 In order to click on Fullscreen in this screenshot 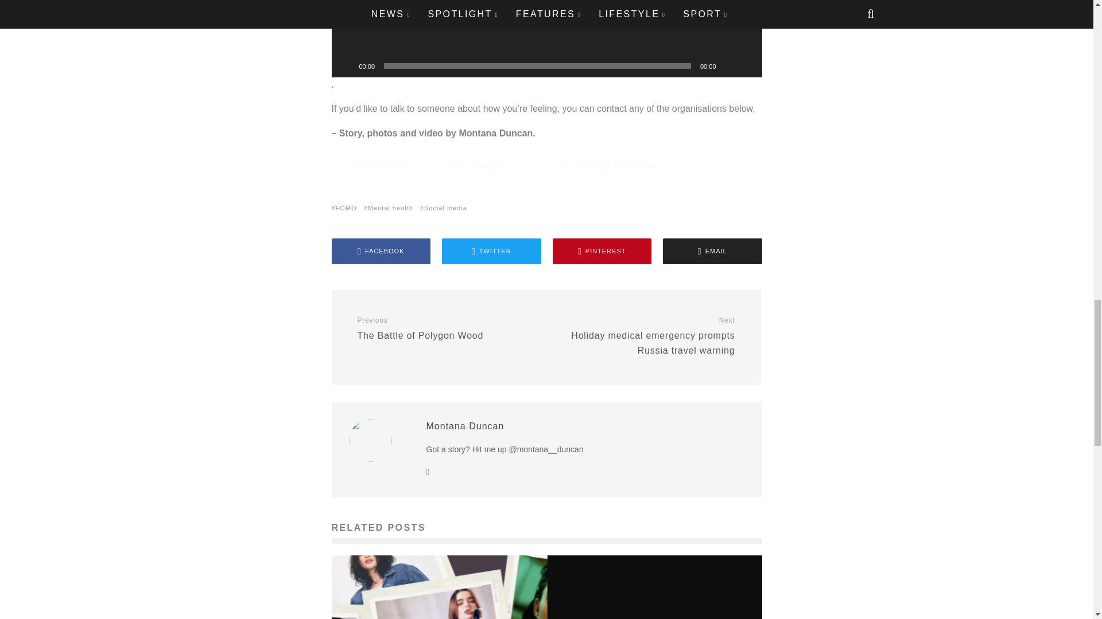, I will do `click(747, 65)`.